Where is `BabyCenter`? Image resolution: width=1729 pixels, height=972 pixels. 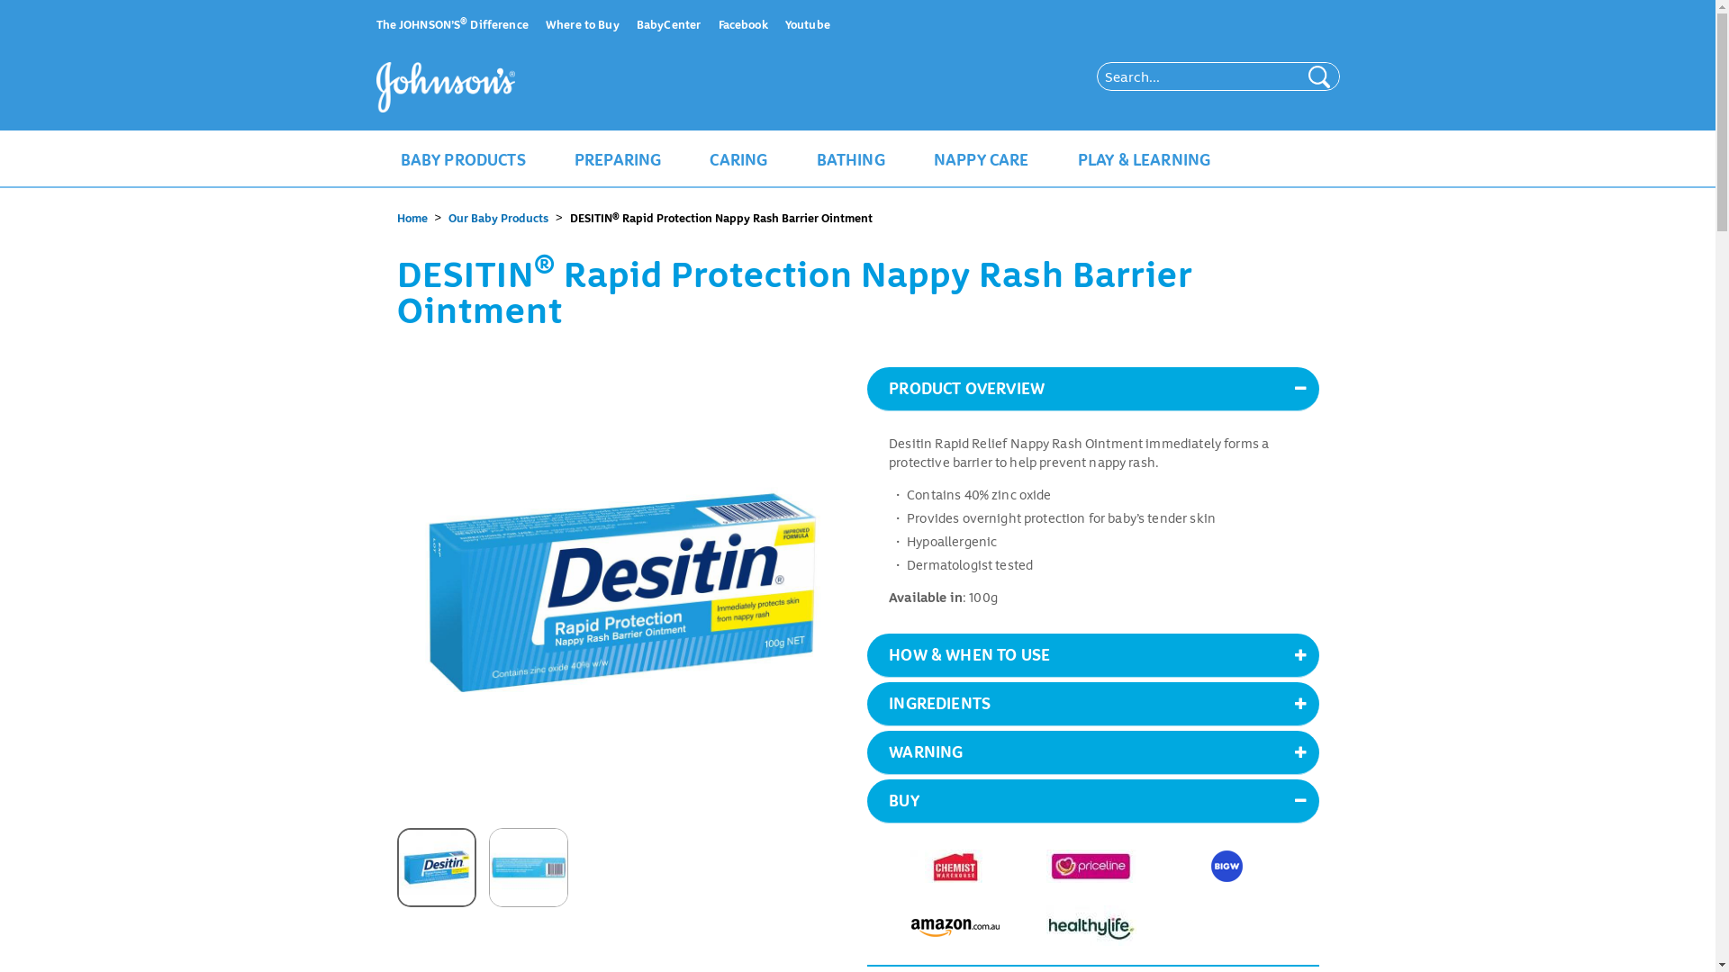 BabyCenter is located at coordinates (668, 24).